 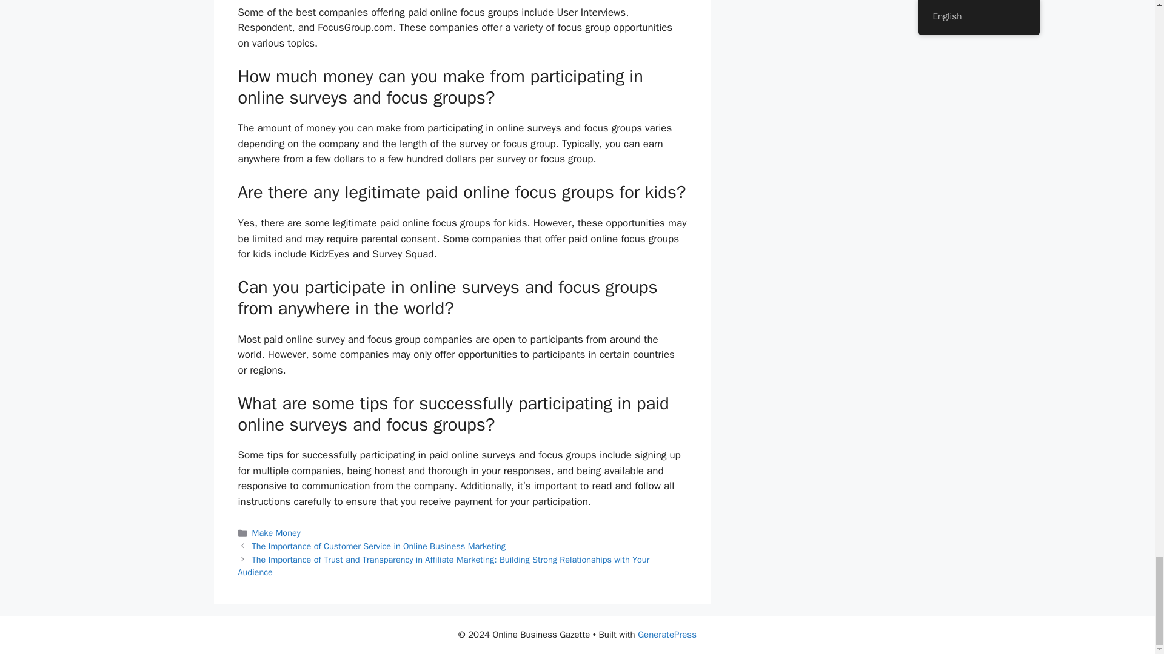 I want to click on Make Money, so click(x=276, y=532).